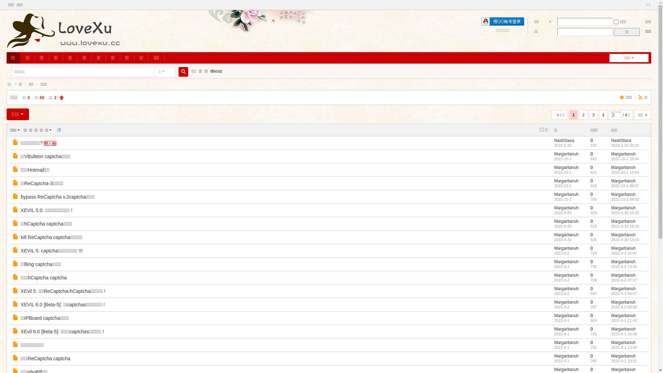 This screenshot has width=663, height=373. I want to click on 0, so click(592, 262).